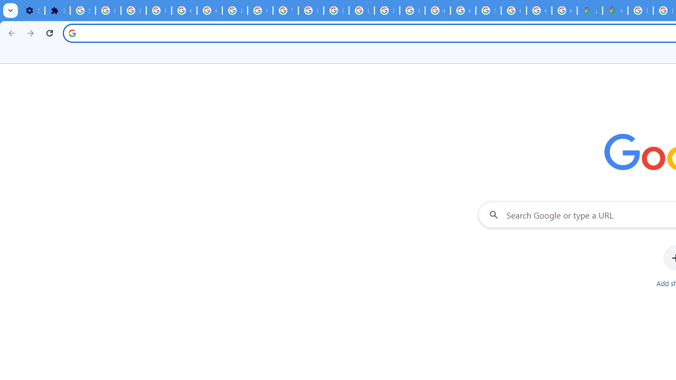 This screenshot has width=676, height=380. I want to click on Privacy Help Center - Policies Help, so click(336, 11).